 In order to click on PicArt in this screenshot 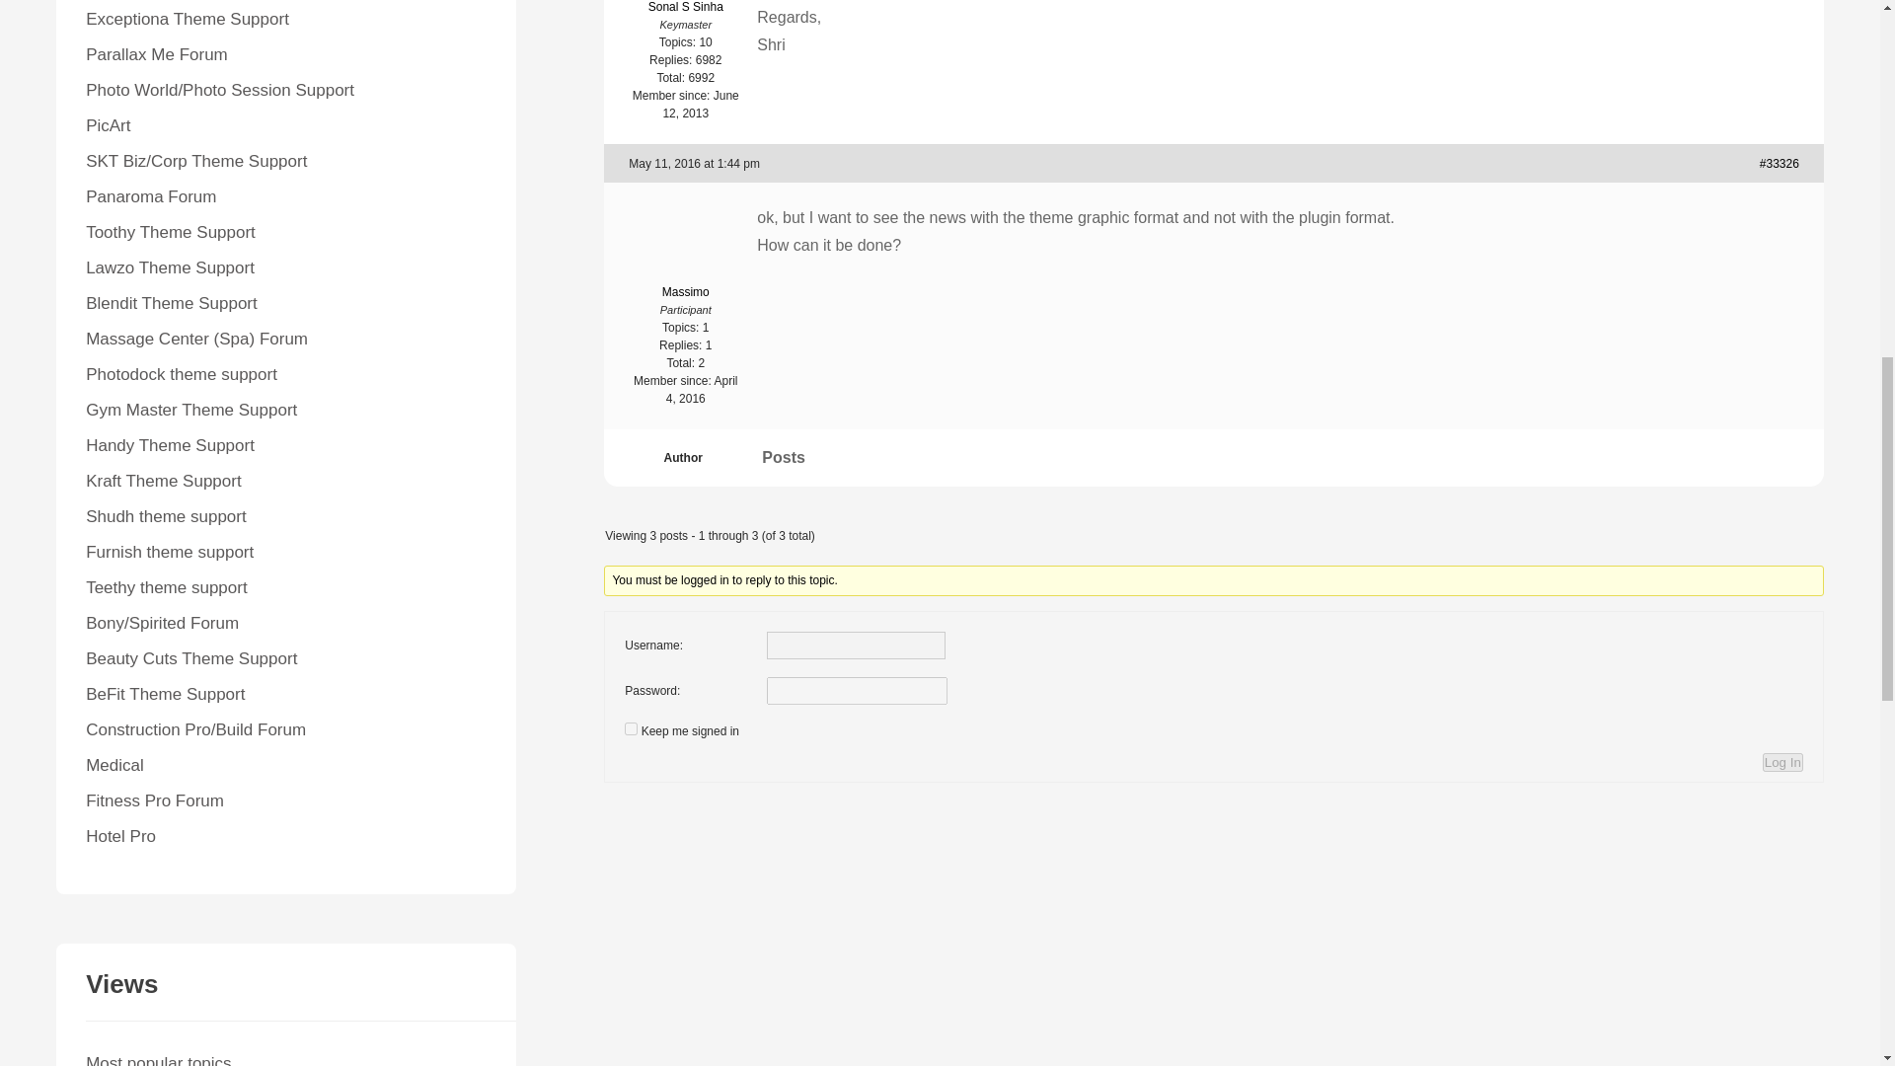, I will do `click(108, 125)`.